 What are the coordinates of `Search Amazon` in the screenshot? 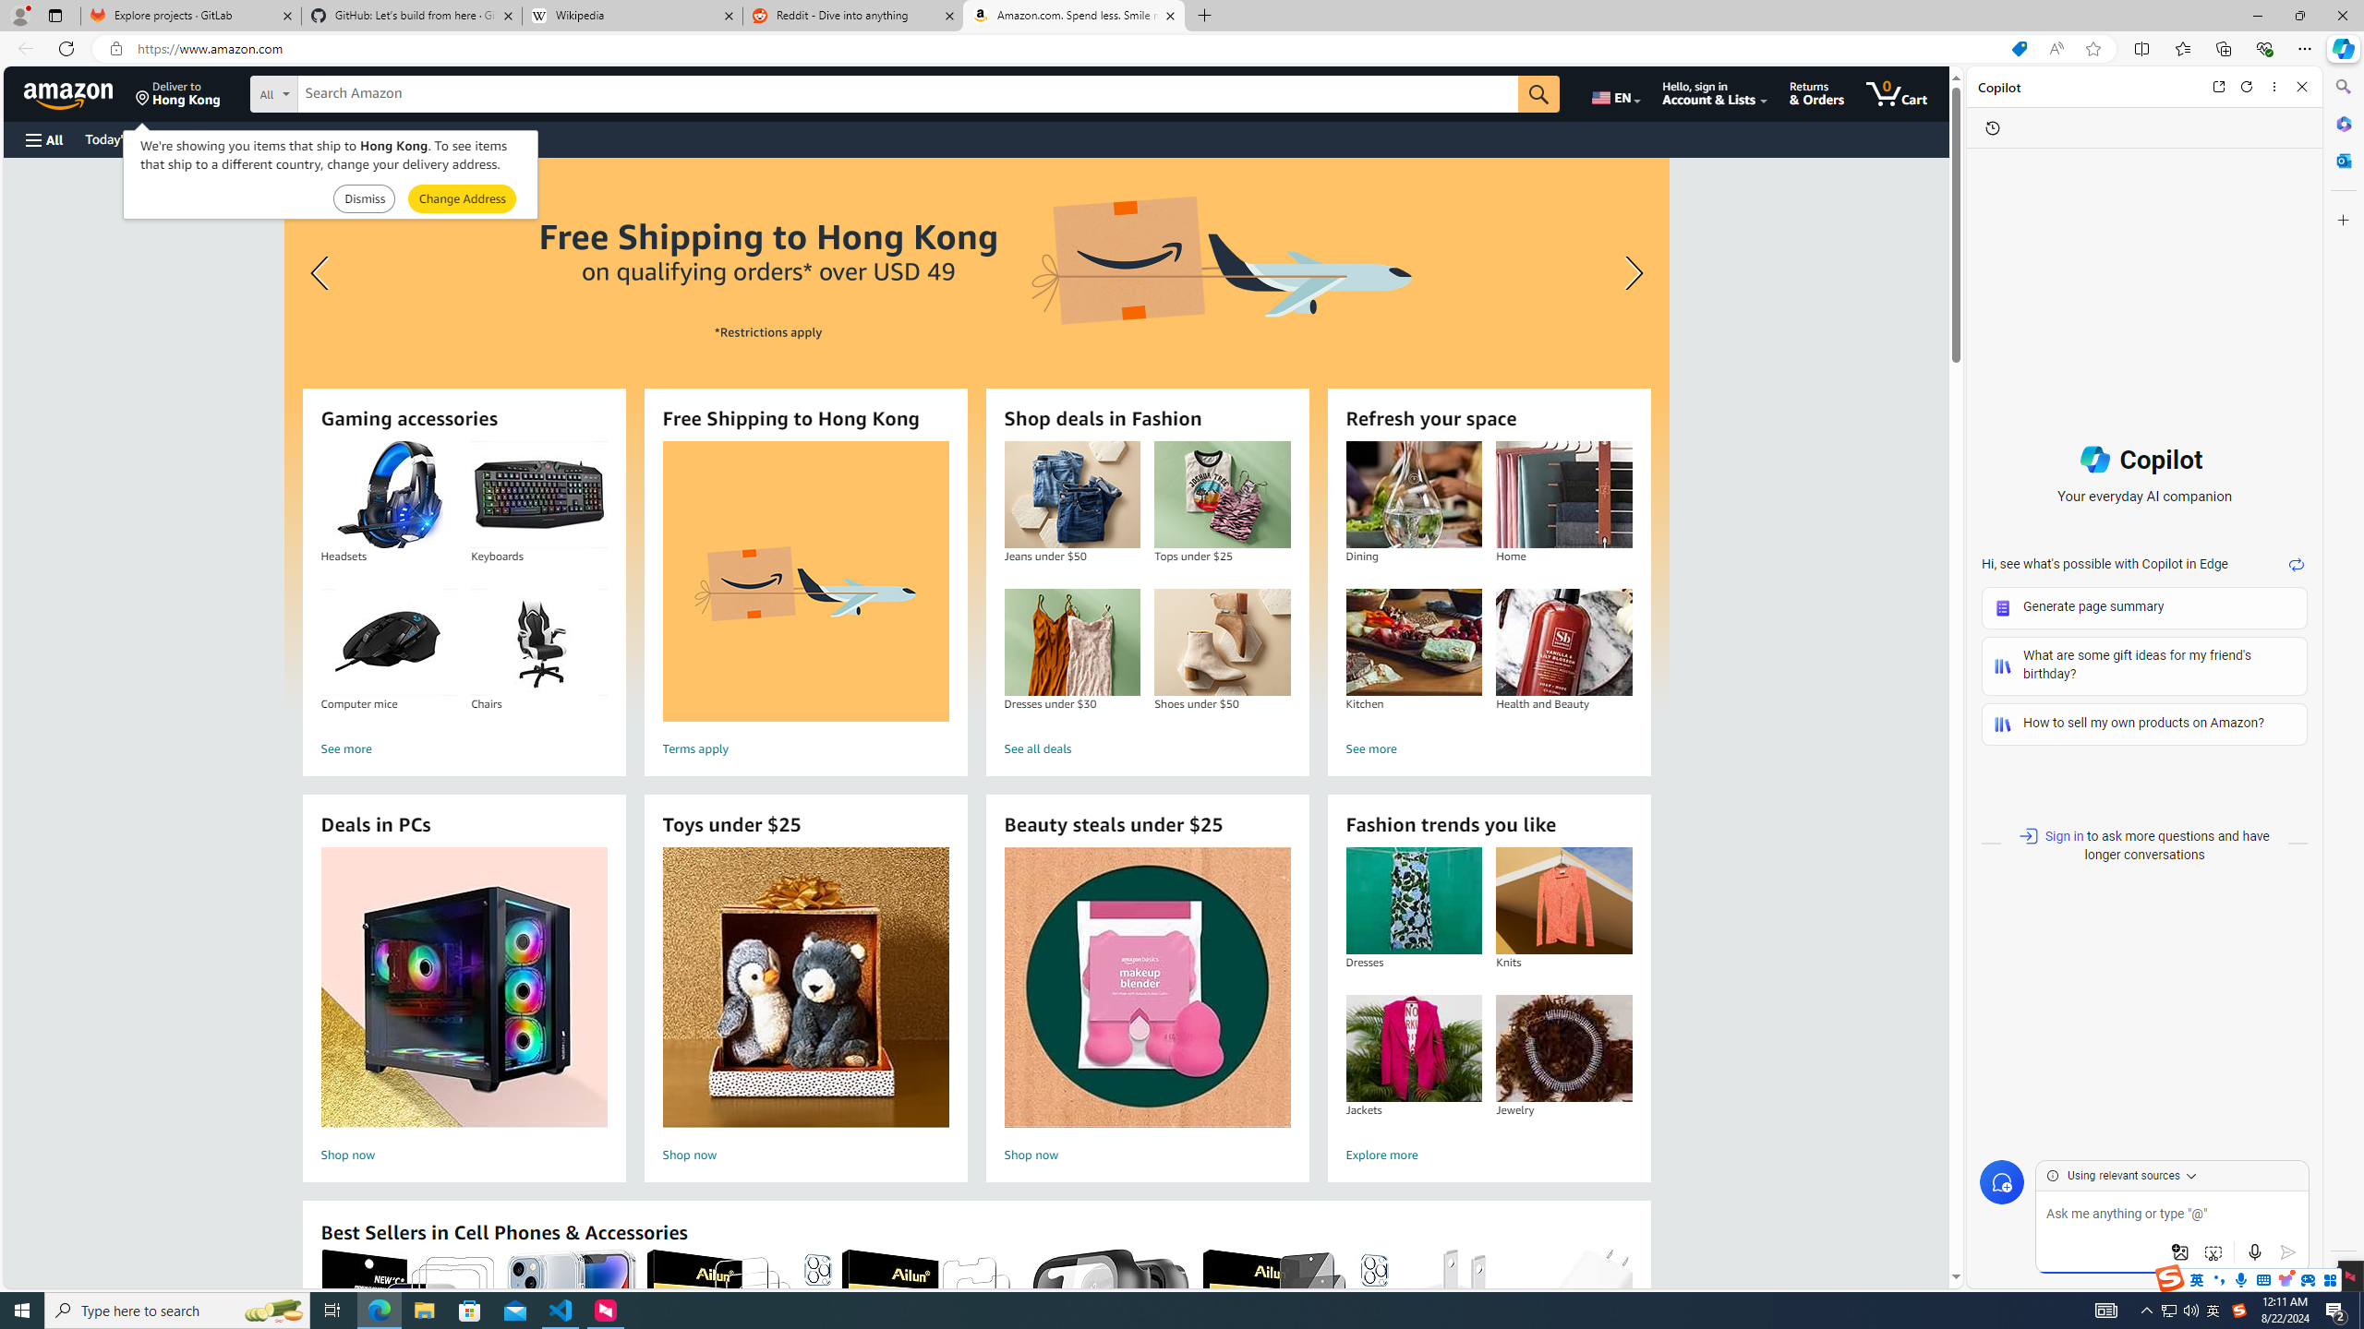 It's located at (909, 94).